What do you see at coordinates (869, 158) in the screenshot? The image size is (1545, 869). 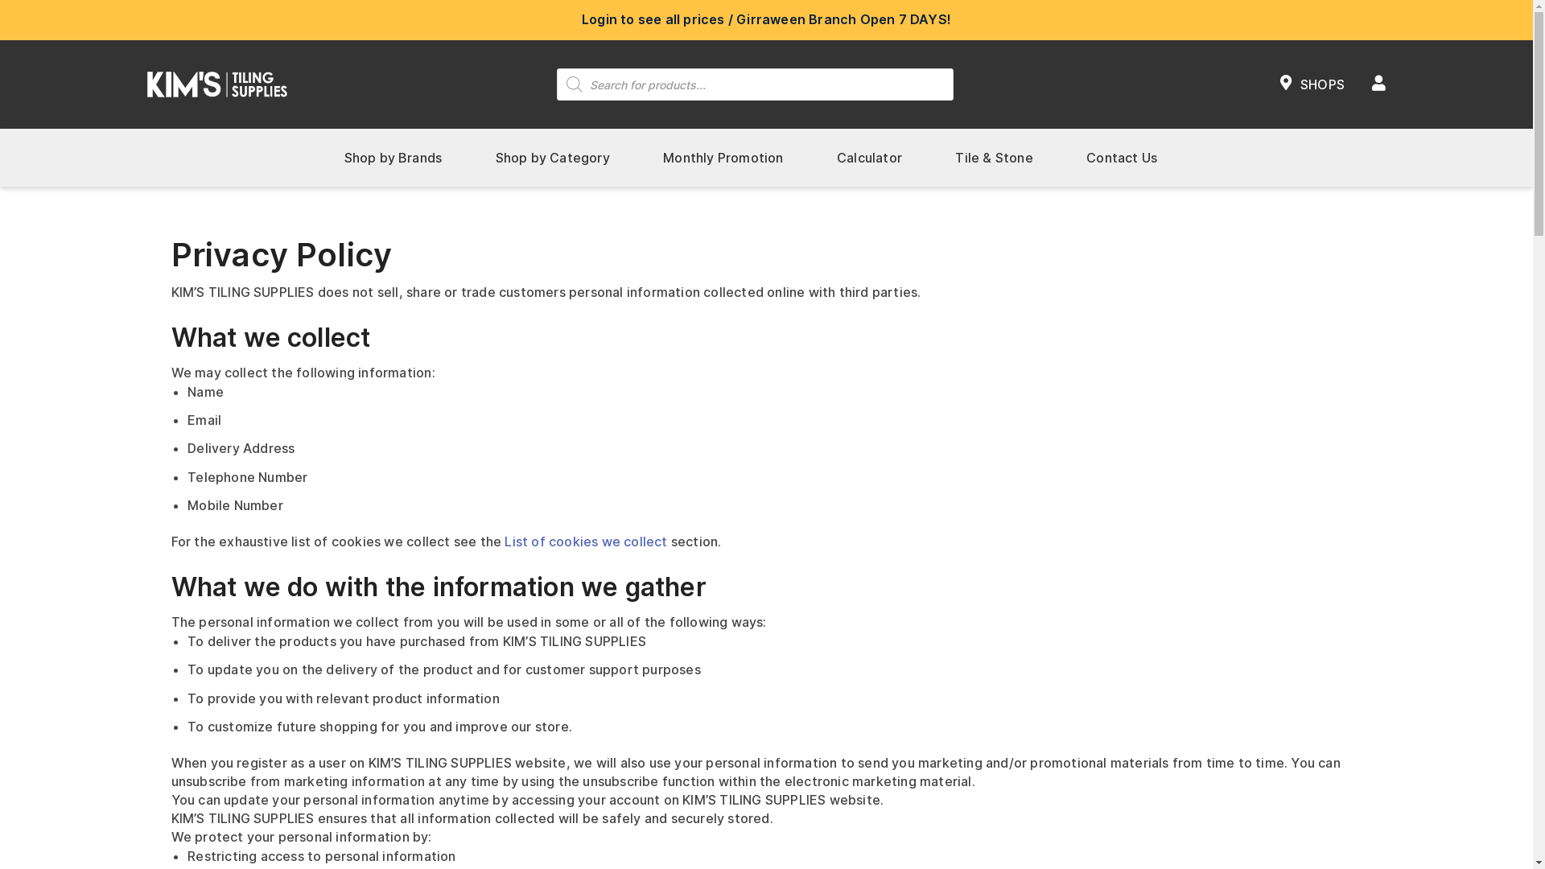 I see `Calculator` at bounding box center [869, 158].